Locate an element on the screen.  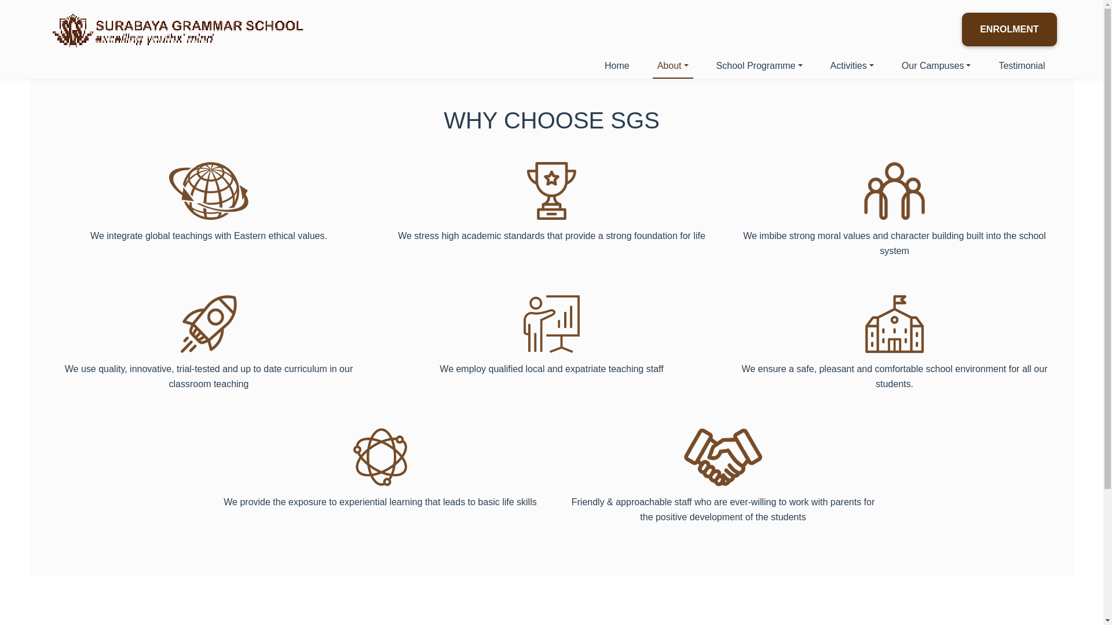
Home is located at coordinates (617, 66).